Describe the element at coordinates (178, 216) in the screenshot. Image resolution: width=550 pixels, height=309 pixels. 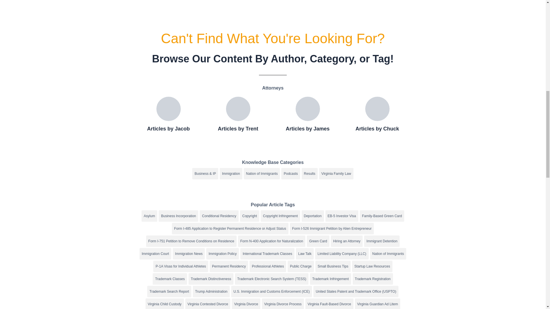
I see `Business Incorporation` at that location.